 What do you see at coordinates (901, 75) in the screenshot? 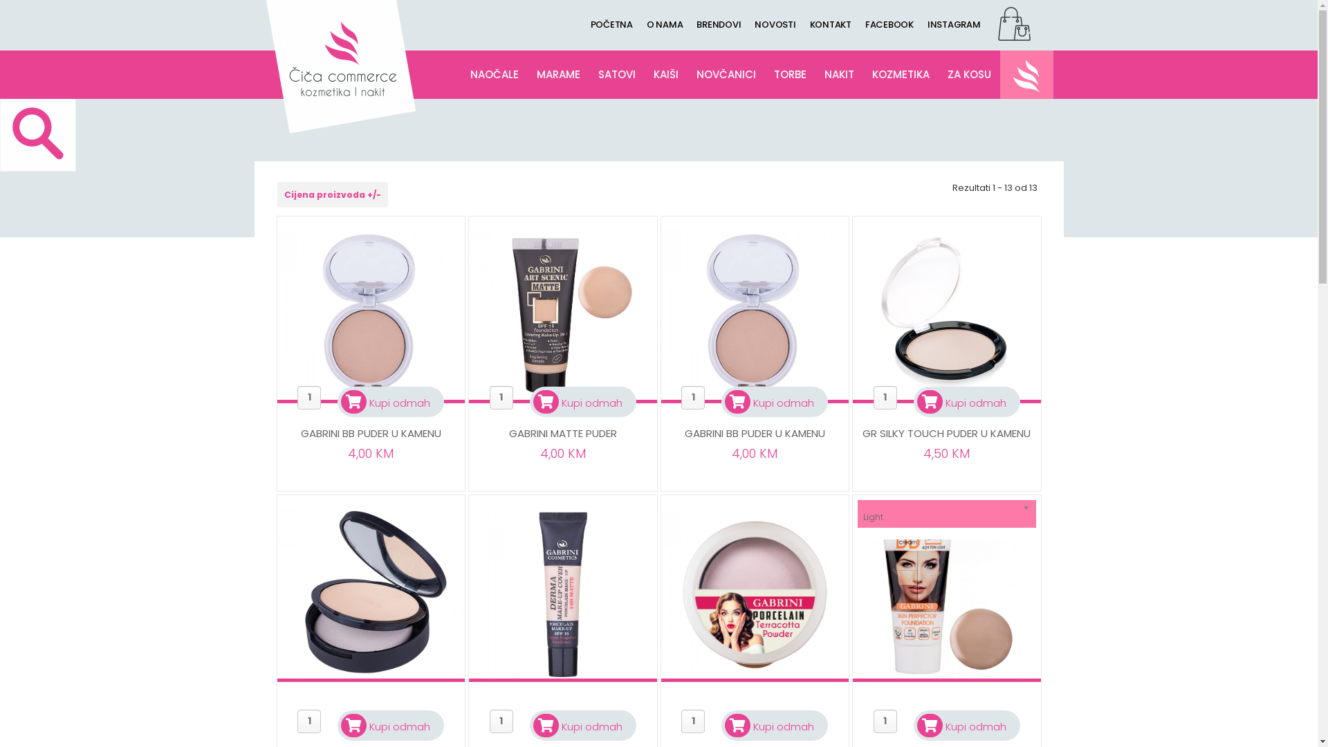
I see `KOZMETIKA` at bounding box center [901, 75].